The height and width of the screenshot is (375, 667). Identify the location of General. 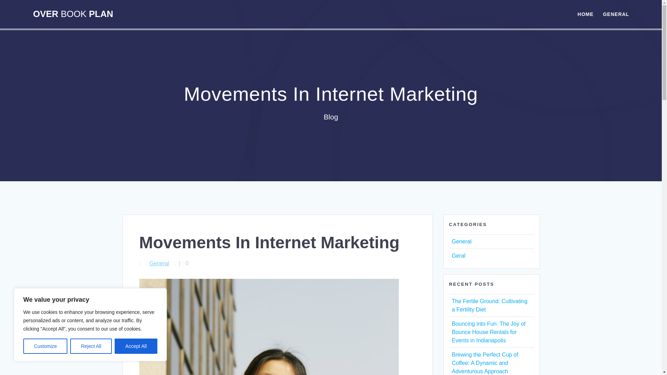
(461, 241).